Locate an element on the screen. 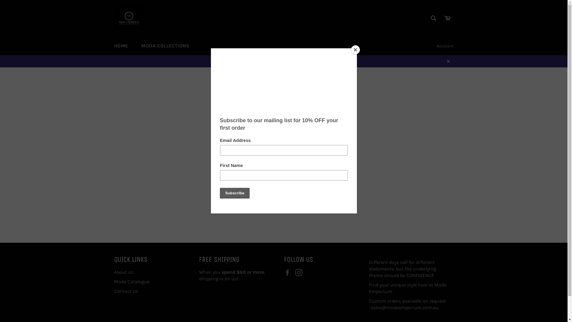  HOME is located at coordinates (121, 46).